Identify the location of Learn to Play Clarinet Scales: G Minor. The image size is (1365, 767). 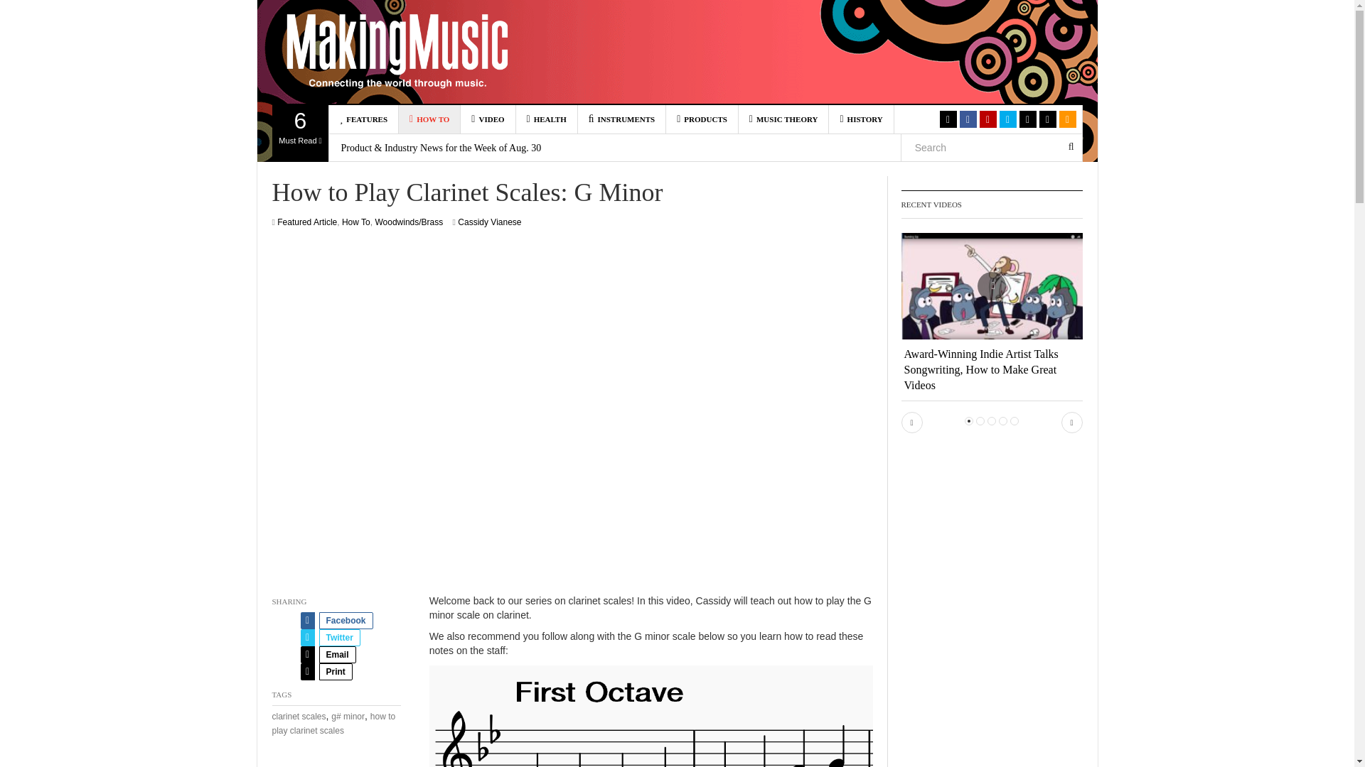
(363, 119).